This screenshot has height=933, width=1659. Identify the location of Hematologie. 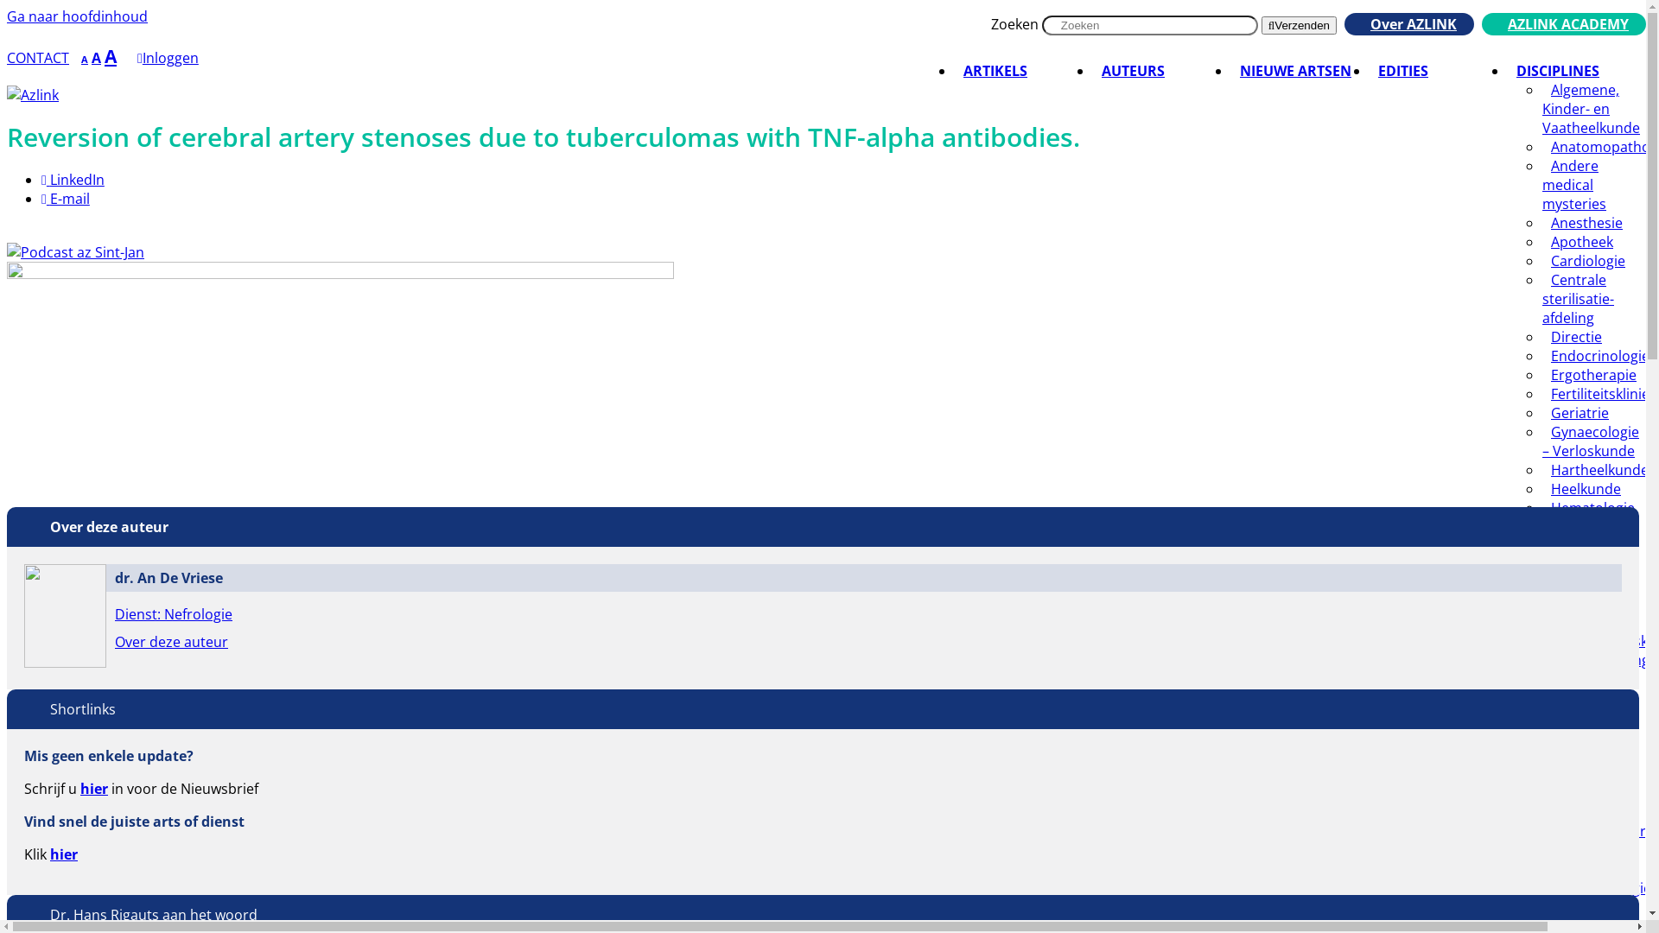
(1593, 508).